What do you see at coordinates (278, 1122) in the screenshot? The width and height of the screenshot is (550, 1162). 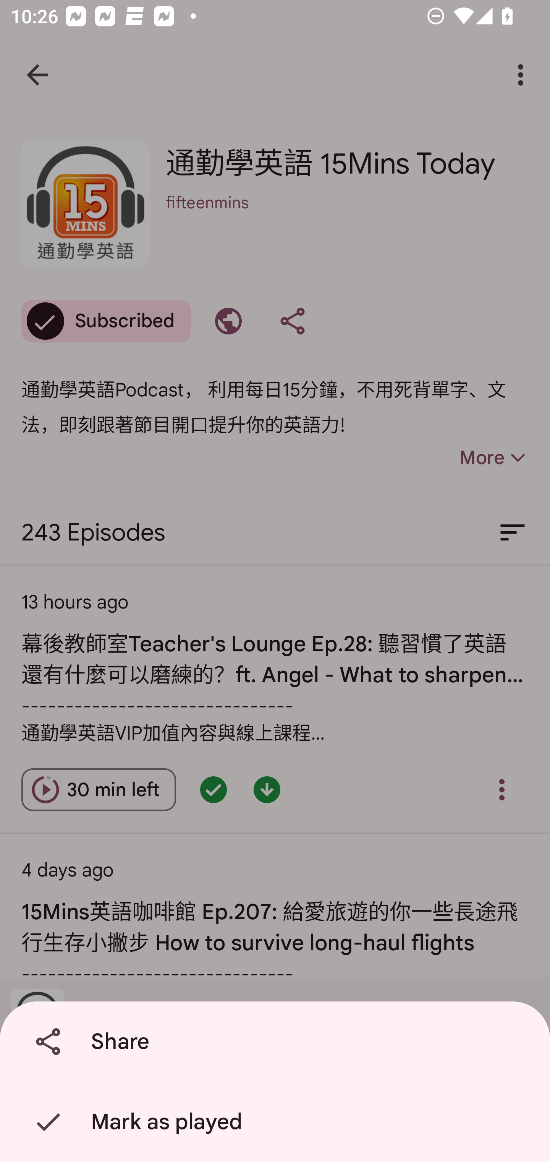 I see `Mark as played` at bounding box center [278, 1122].